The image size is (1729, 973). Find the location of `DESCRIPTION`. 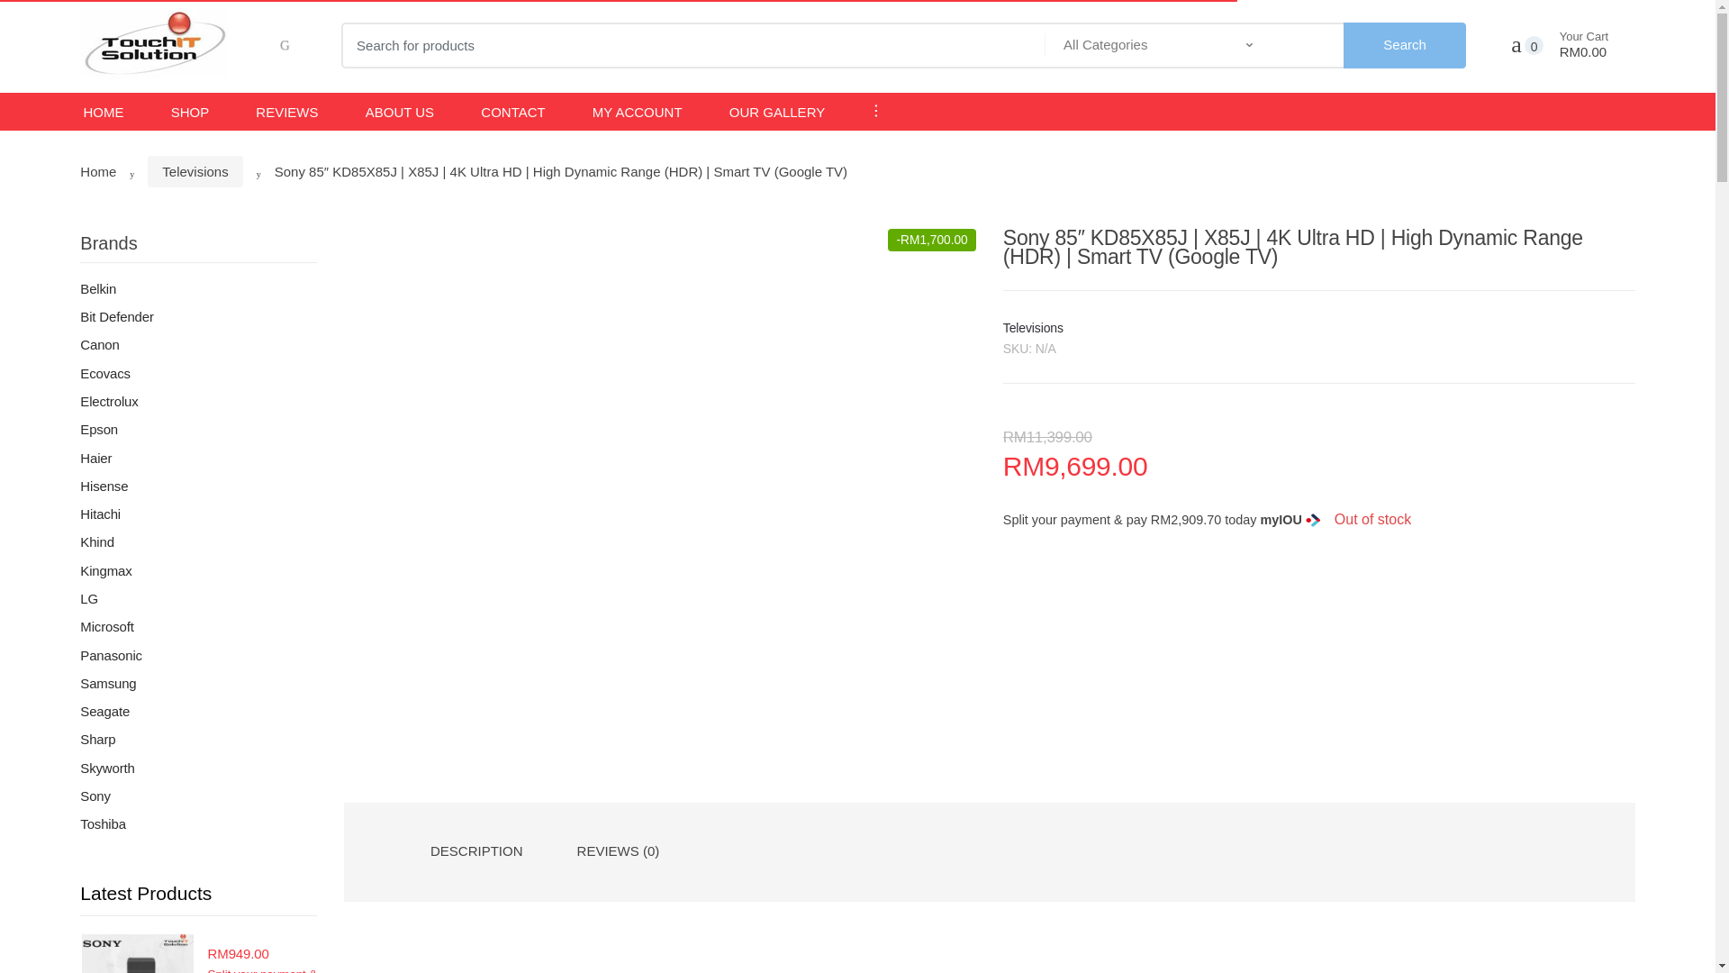

DESCRIPTION is located at coordinates (477, 850).